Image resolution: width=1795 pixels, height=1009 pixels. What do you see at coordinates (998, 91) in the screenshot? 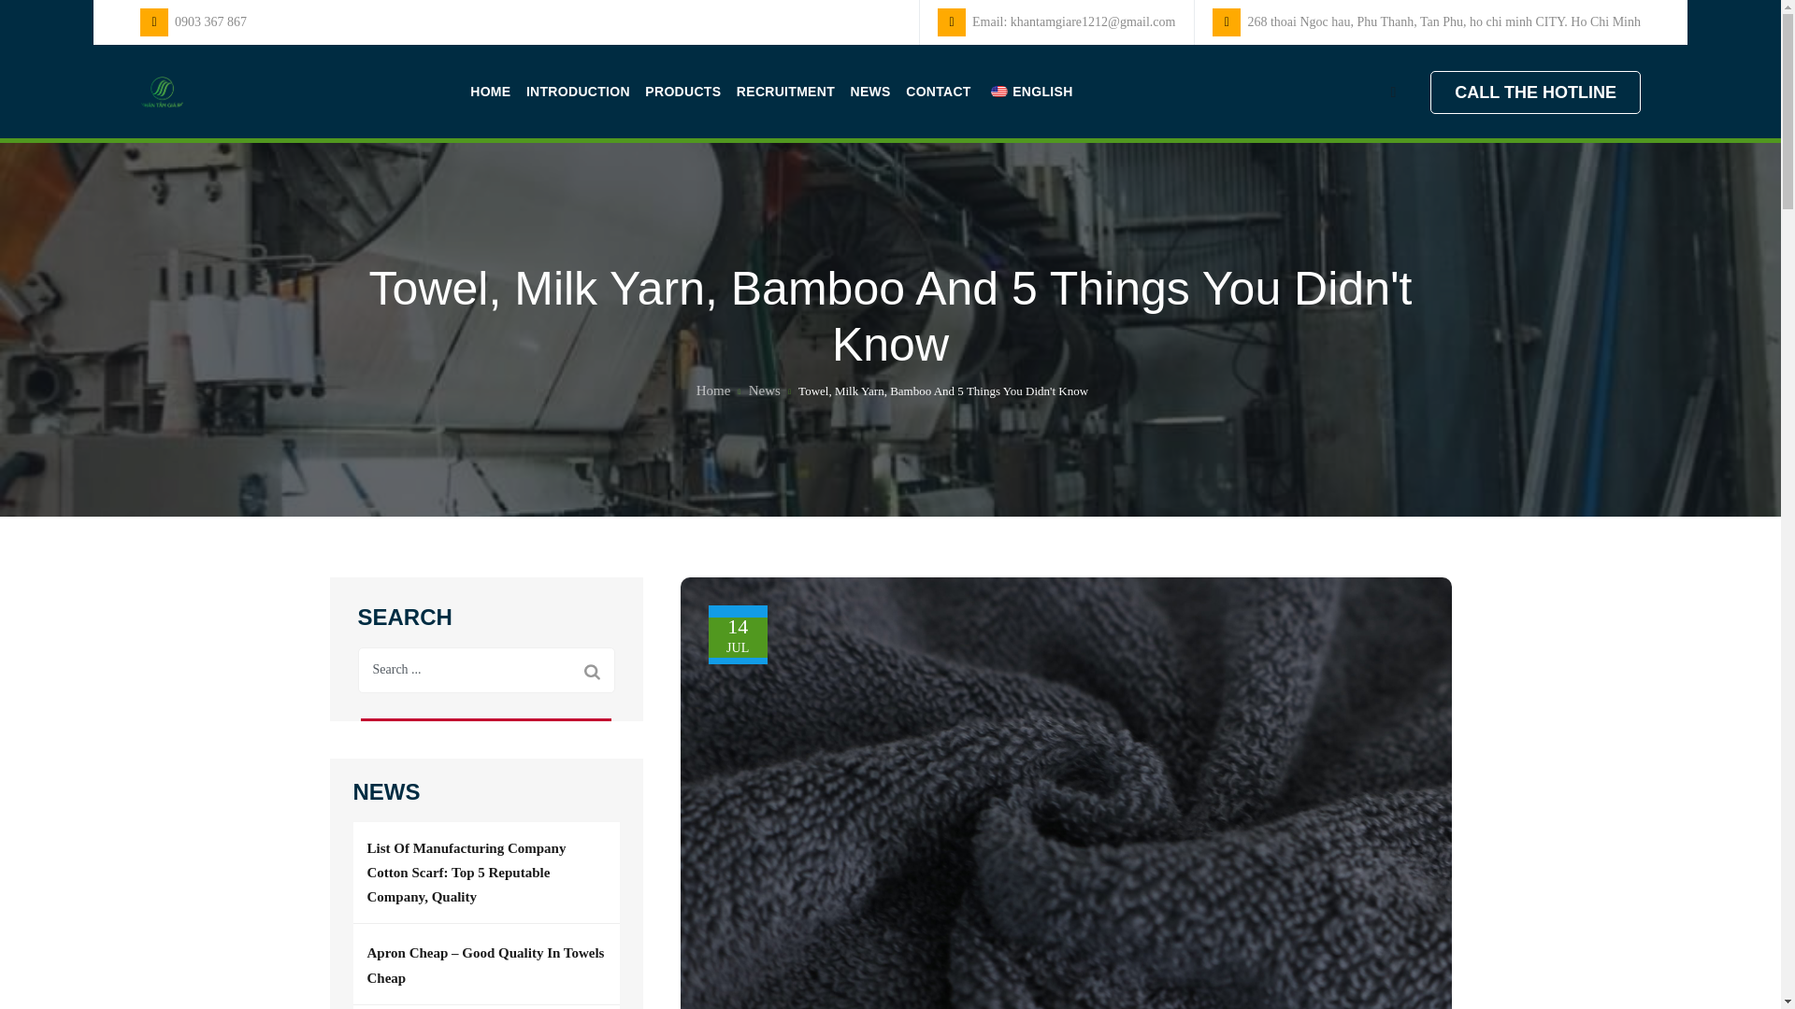
I see `English` at bounding box center [998, 91].